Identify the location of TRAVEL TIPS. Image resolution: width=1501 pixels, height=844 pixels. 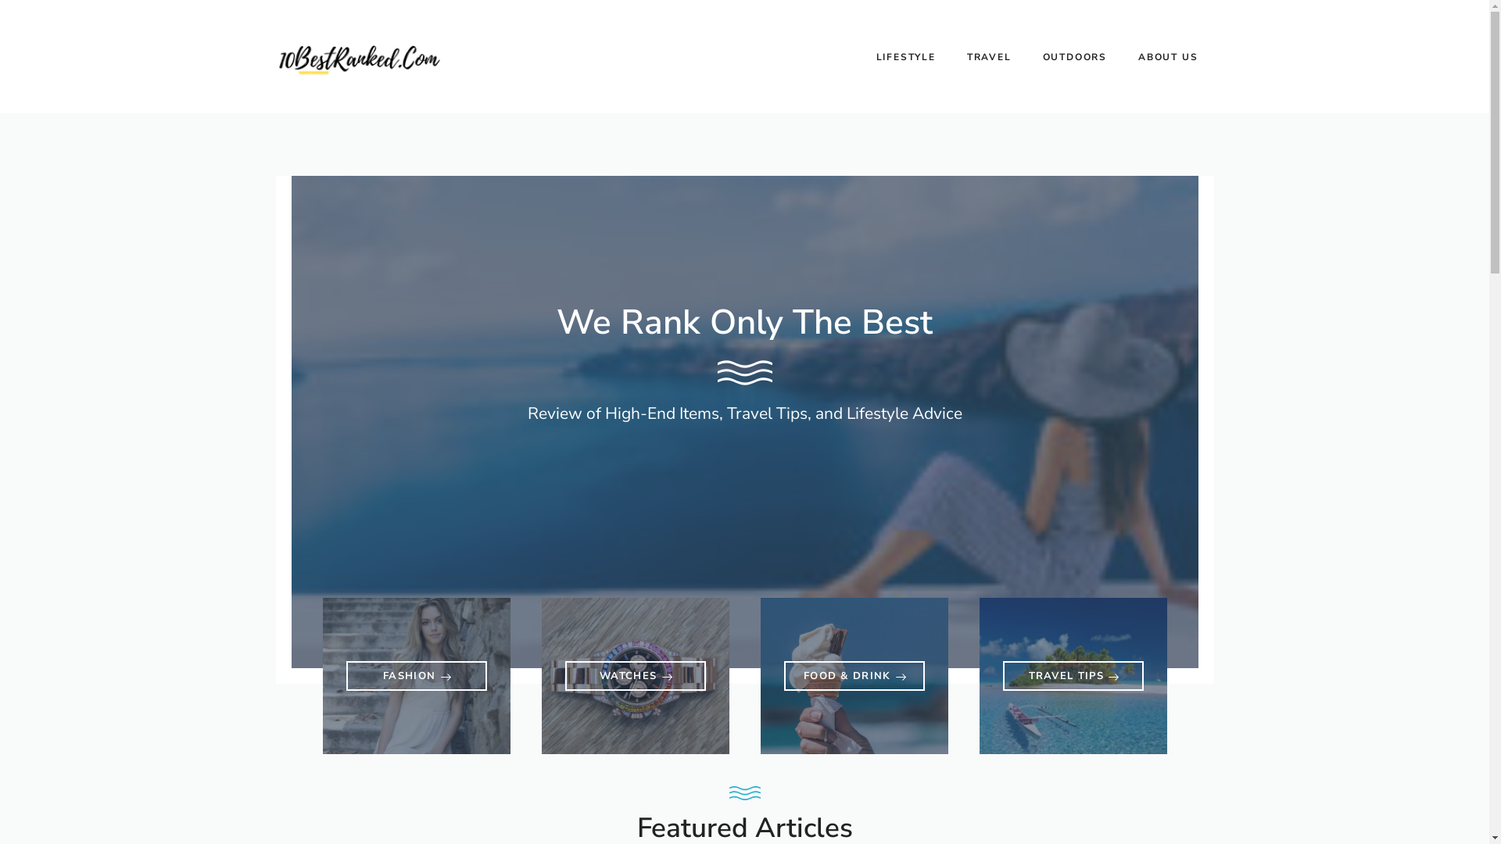
(1073, 676).